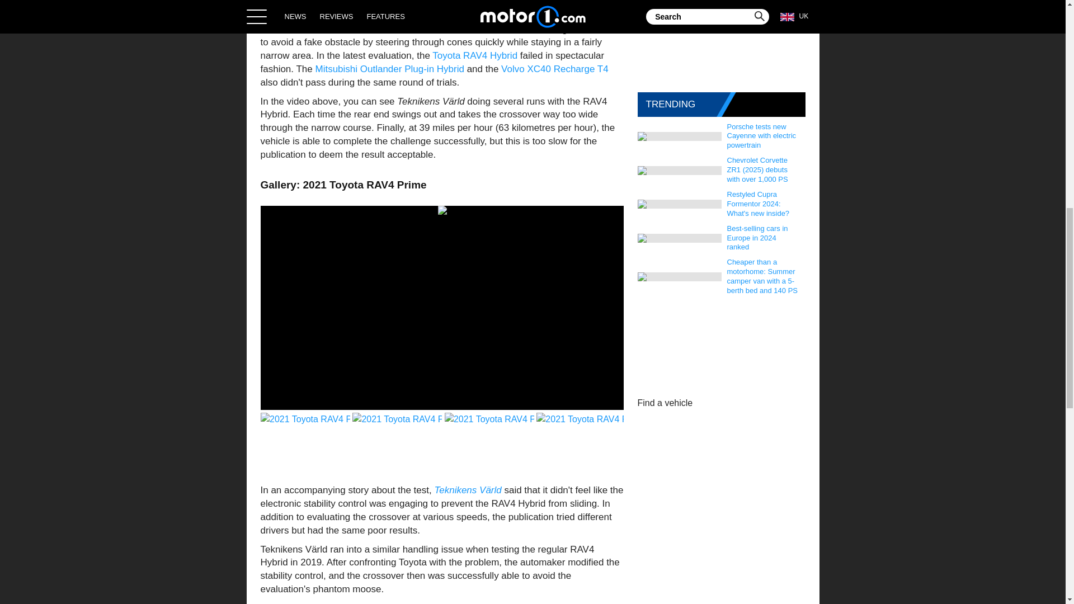 This screenshot has width=1074, height=604. I want to click on Mitsubishi Outlander Plug-in Hybrid, so click(389, 69).